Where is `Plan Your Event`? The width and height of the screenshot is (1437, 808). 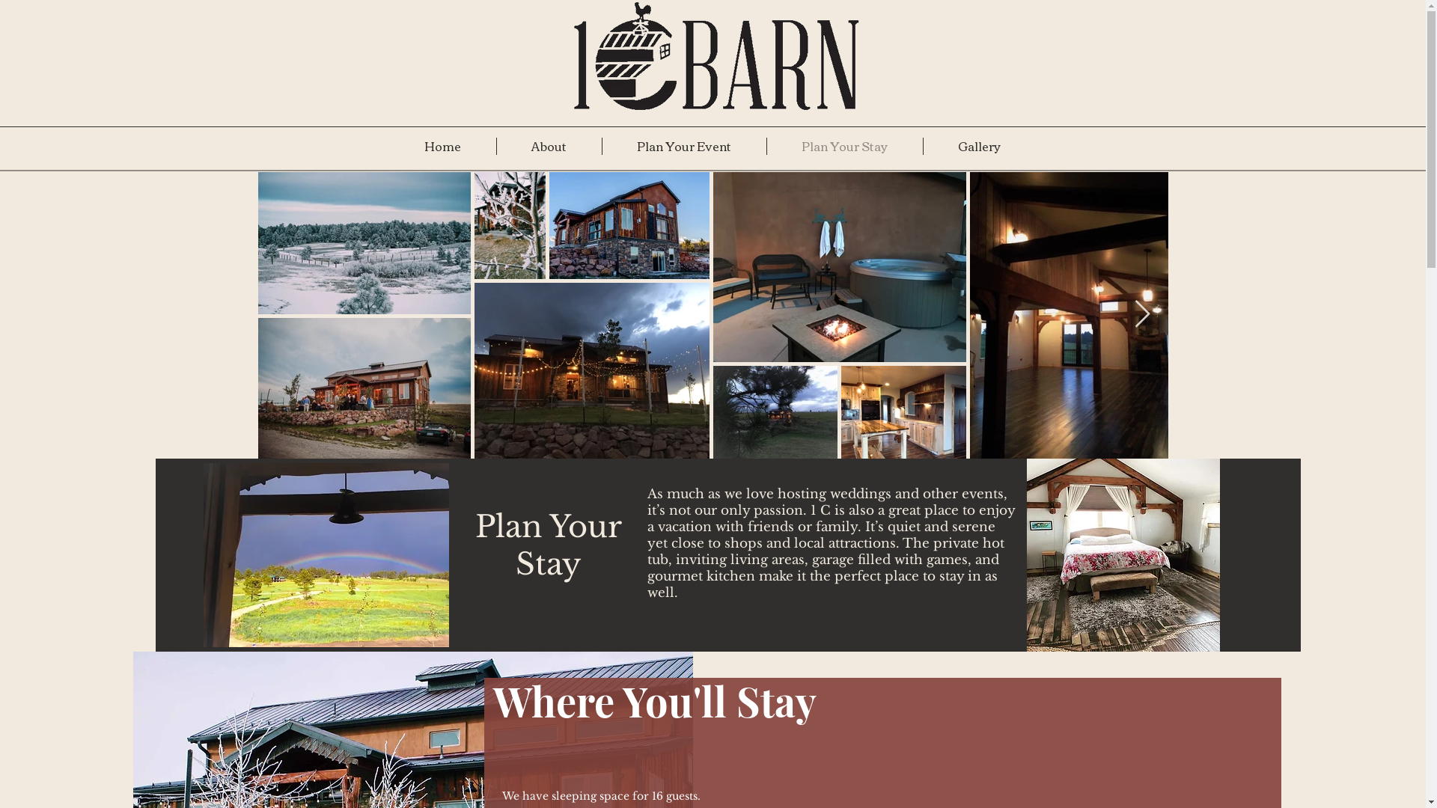
Plan Your Event is located at coordinates (684, 147).